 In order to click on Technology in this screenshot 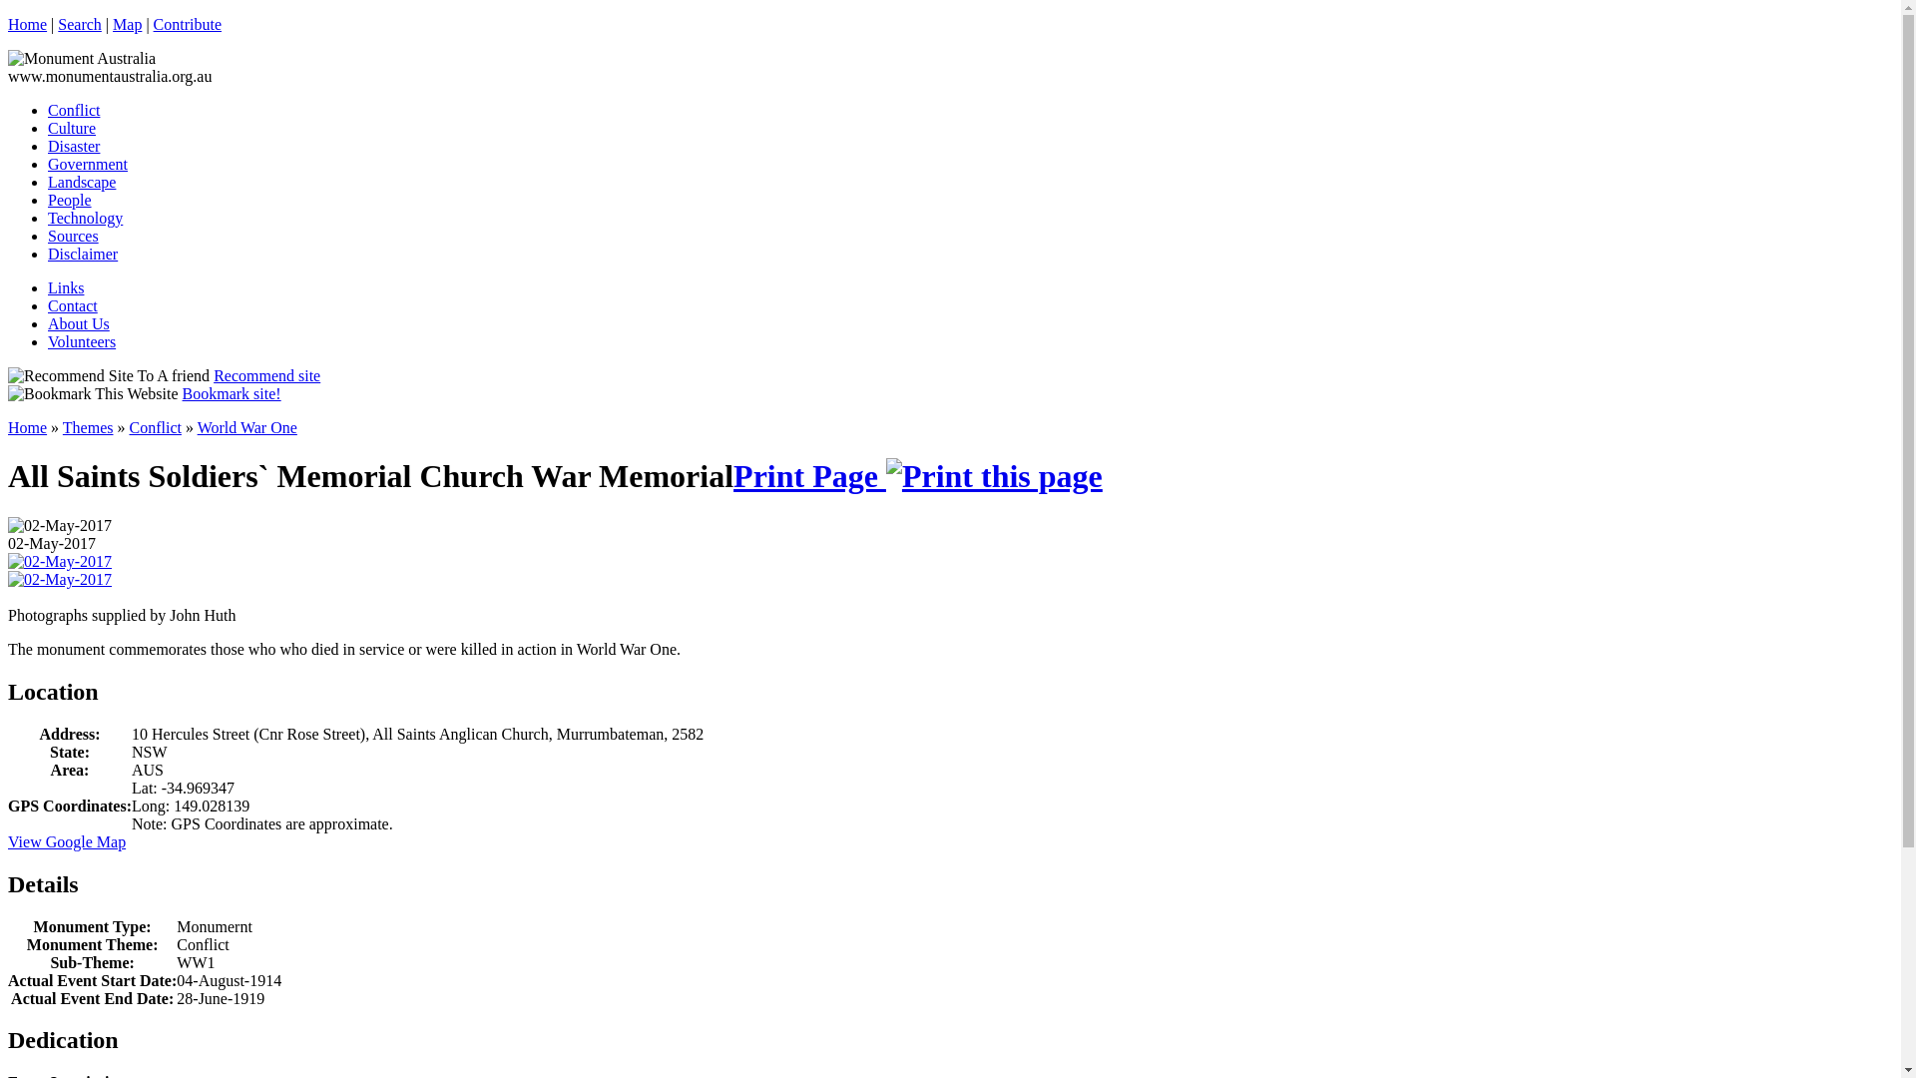, I will do `click(85, 218)`.